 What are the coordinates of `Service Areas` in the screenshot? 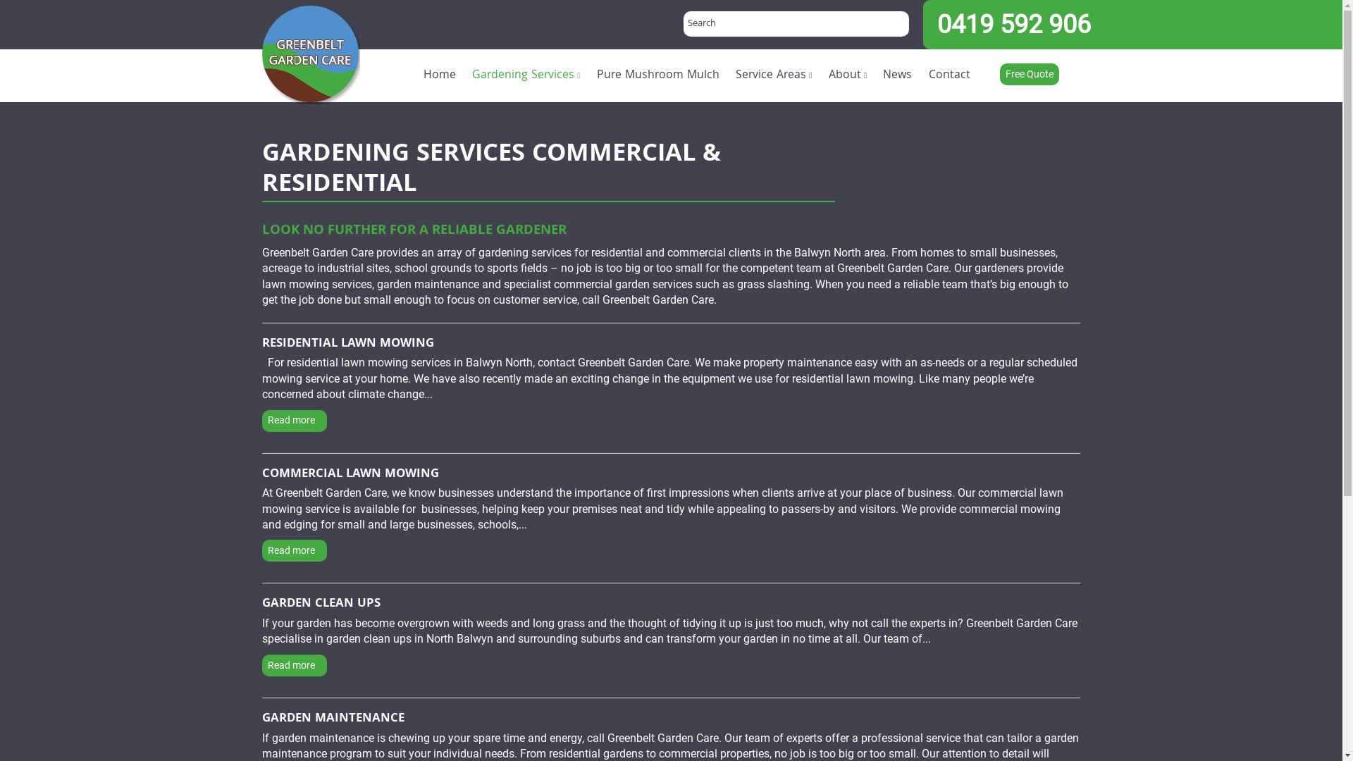 It's located at (774, 76).